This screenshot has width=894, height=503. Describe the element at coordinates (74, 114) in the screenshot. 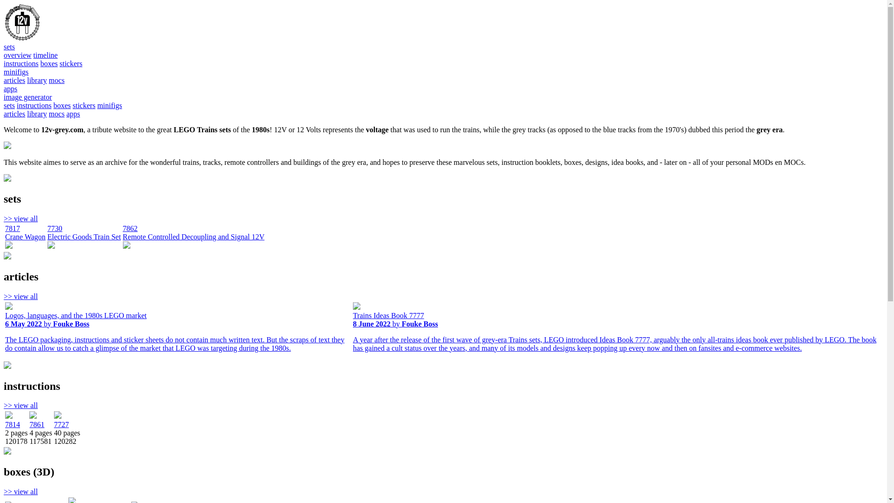

I see `apps` at that location.